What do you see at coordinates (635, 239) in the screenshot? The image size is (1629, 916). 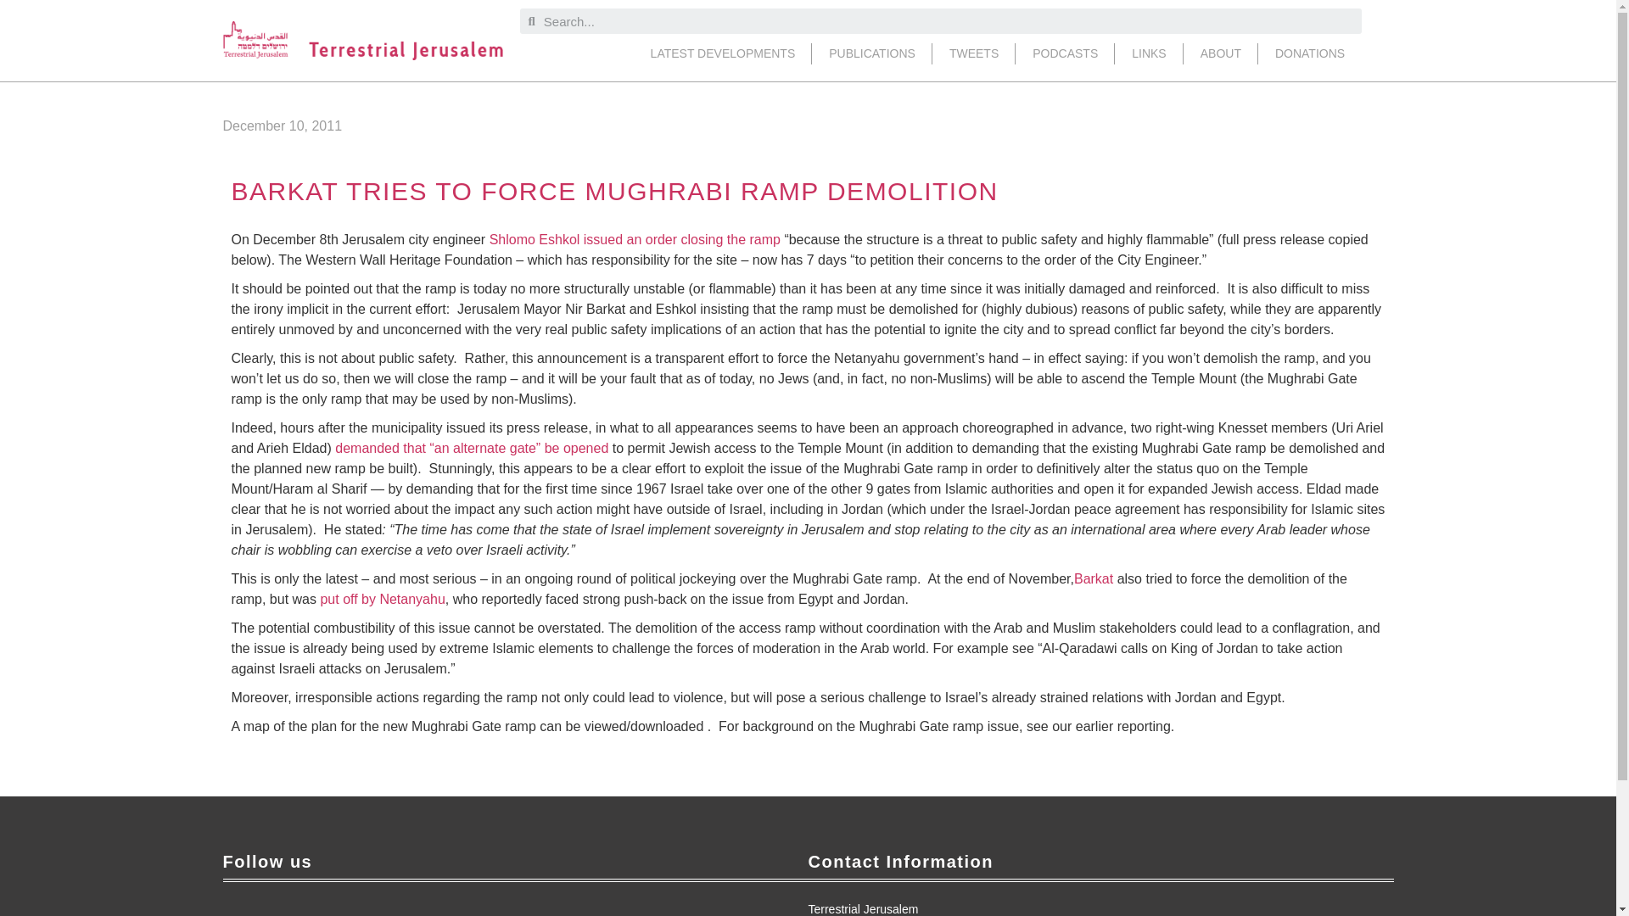 I see `Shlomo Eshkol issued an order closing the ramp` at bounding box center [635, 239].